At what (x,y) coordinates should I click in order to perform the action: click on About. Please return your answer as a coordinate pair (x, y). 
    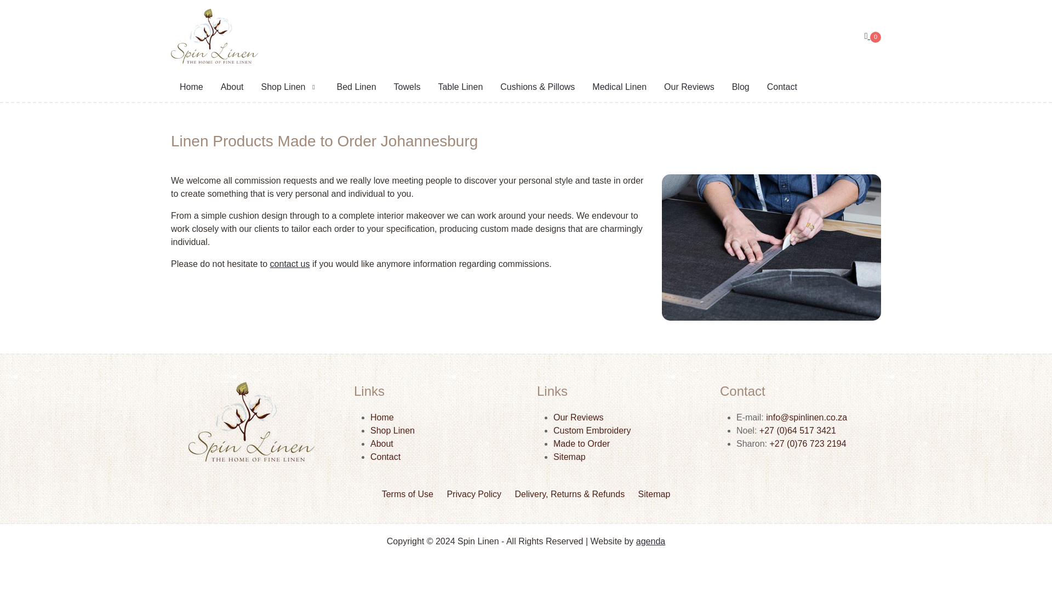
    Looking at the image, I should click on (232, 87).